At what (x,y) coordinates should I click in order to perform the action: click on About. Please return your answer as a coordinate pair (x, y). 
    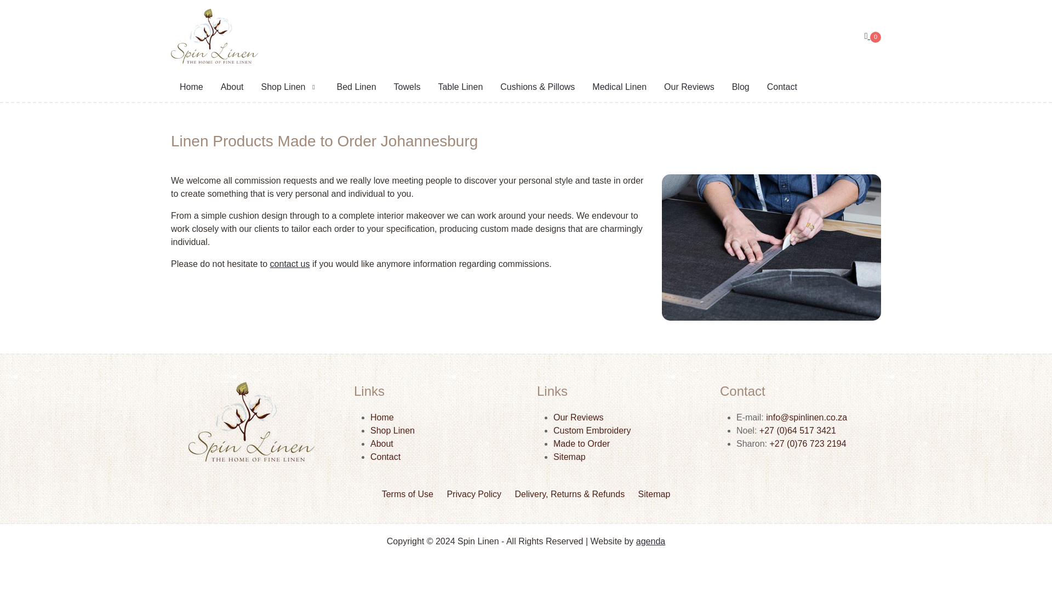
    Looking at the image, I should click on (232, 87).